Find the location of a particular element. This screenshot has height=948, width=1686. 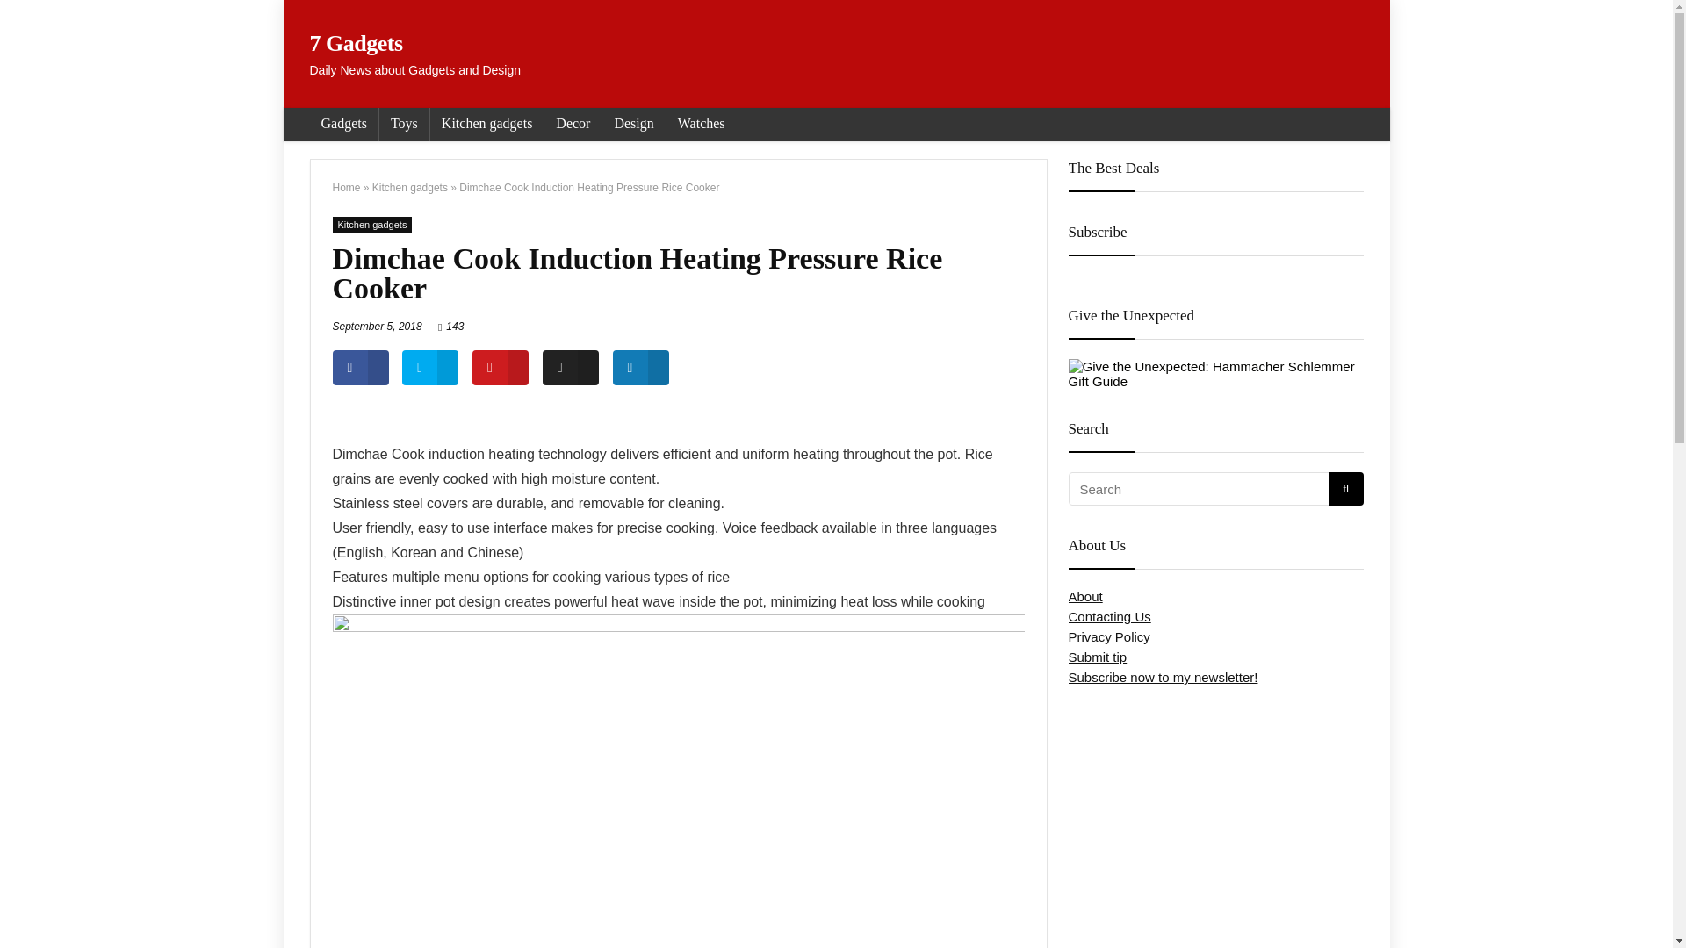

Decor is located at coordinates (573, 125).